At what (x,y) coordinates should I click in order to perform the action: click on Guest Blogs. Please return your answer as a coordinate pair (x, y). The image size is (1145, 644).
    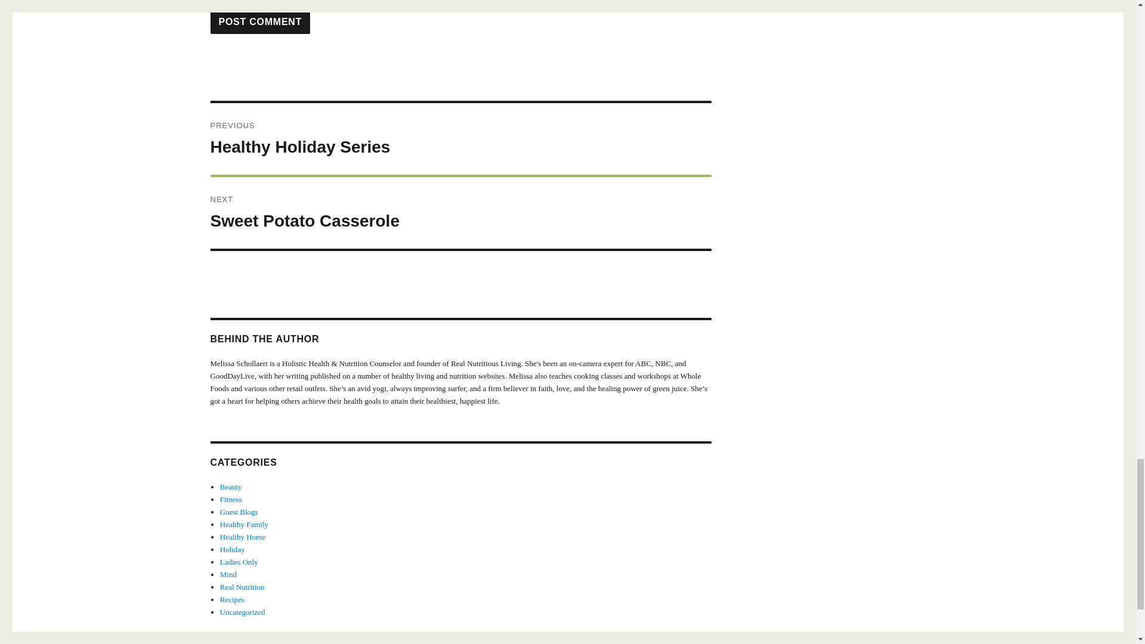
    Looking at the image, I should click on (460, 138).